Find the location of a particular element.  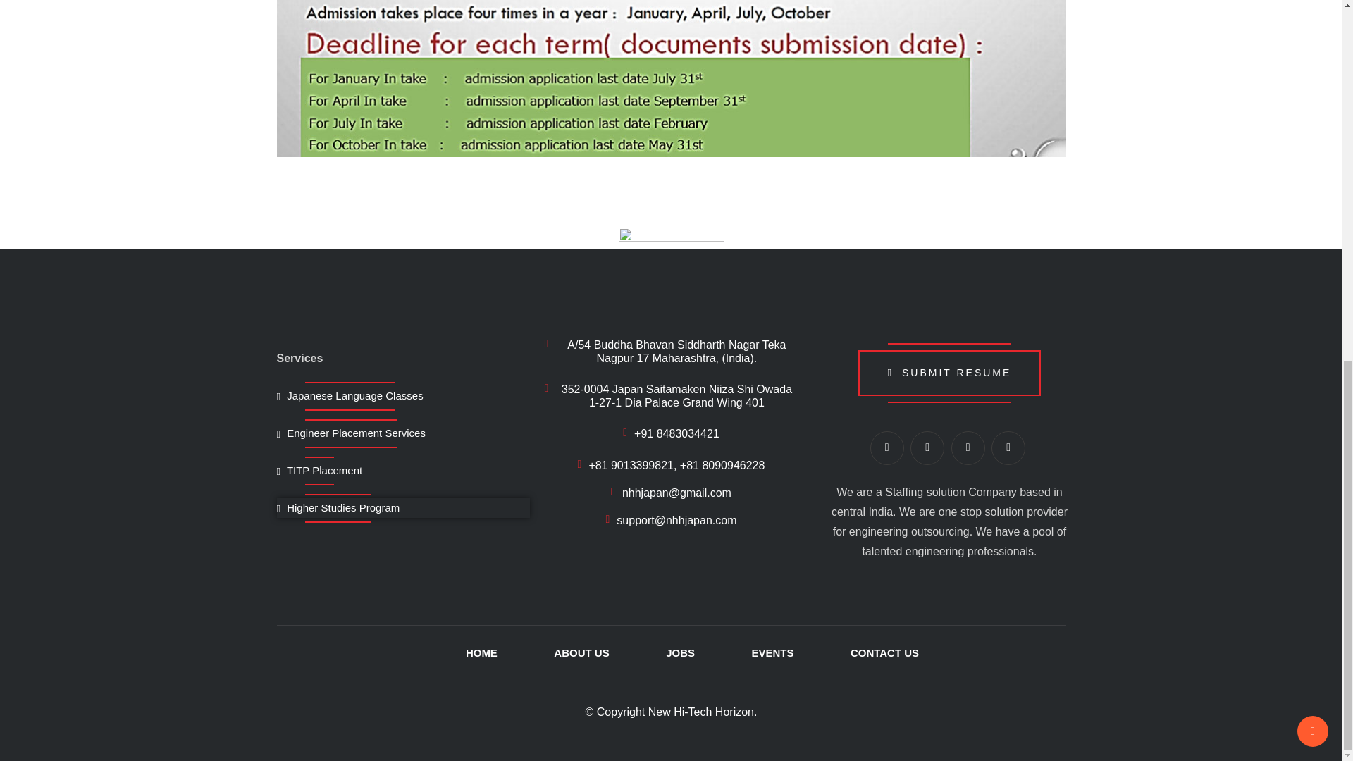

Japanese Language Classes is located at coordinates (349, 396).